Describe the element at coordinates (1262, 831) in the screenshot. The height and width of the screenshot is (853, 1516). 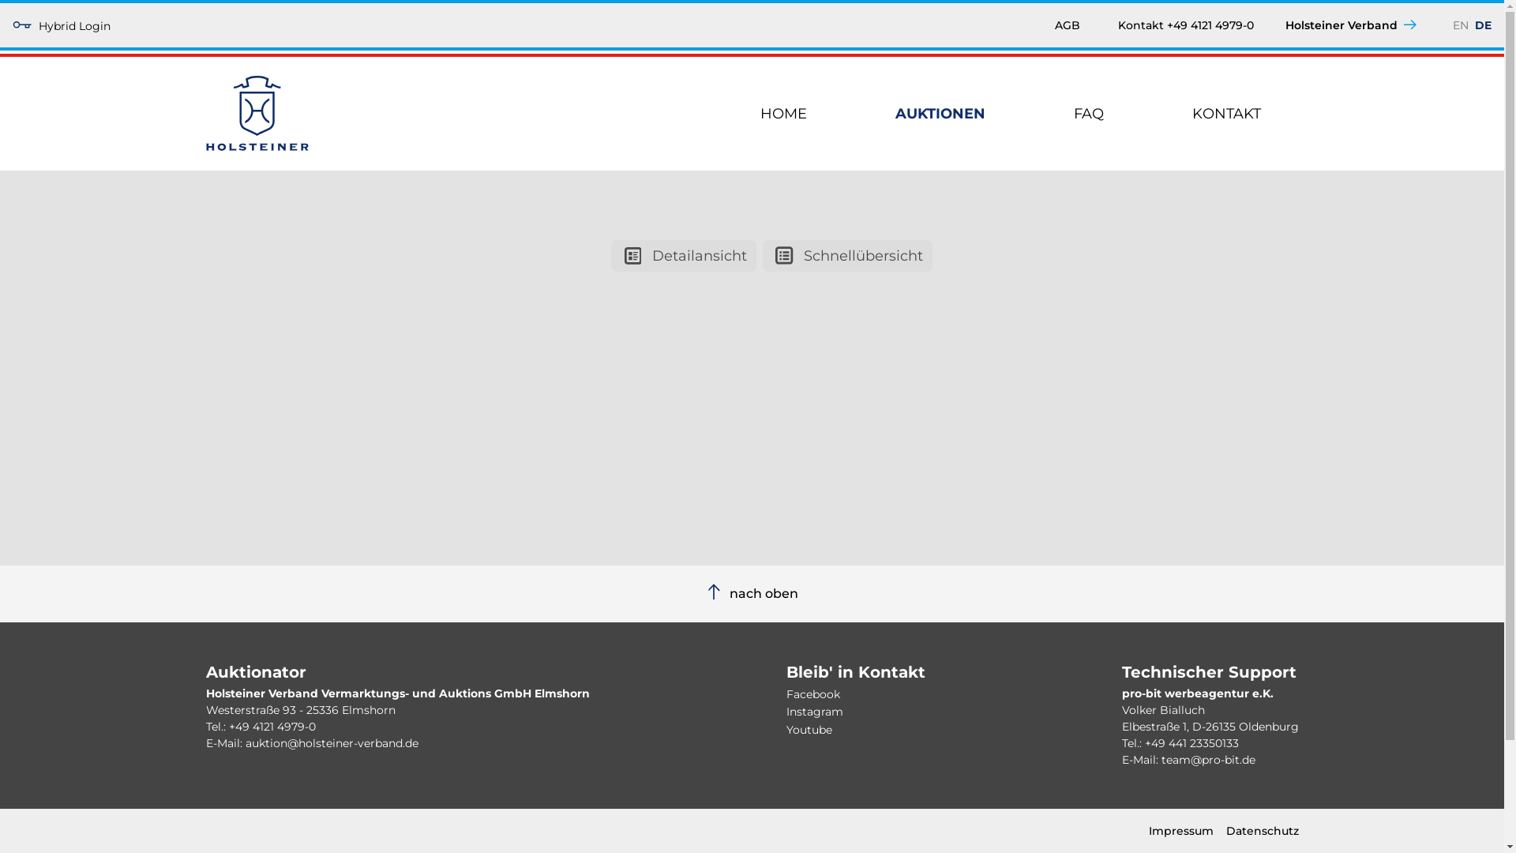
I see `Datenschutz` at that location.